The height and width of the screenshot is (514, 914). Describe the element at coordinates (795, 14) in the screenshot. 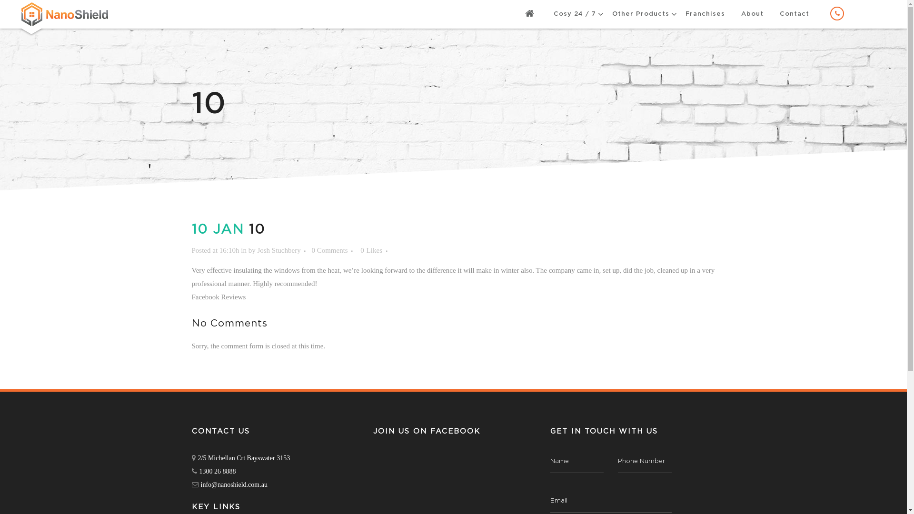

I see `Contact` at that location.